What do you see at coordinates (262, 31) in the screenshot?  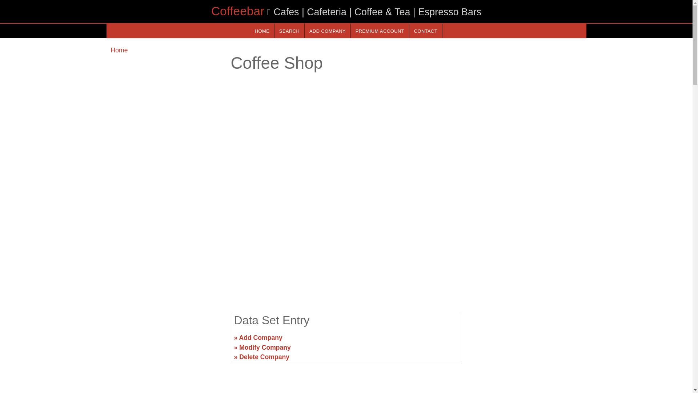 I see `HOME` at bounding box center [262, 31].